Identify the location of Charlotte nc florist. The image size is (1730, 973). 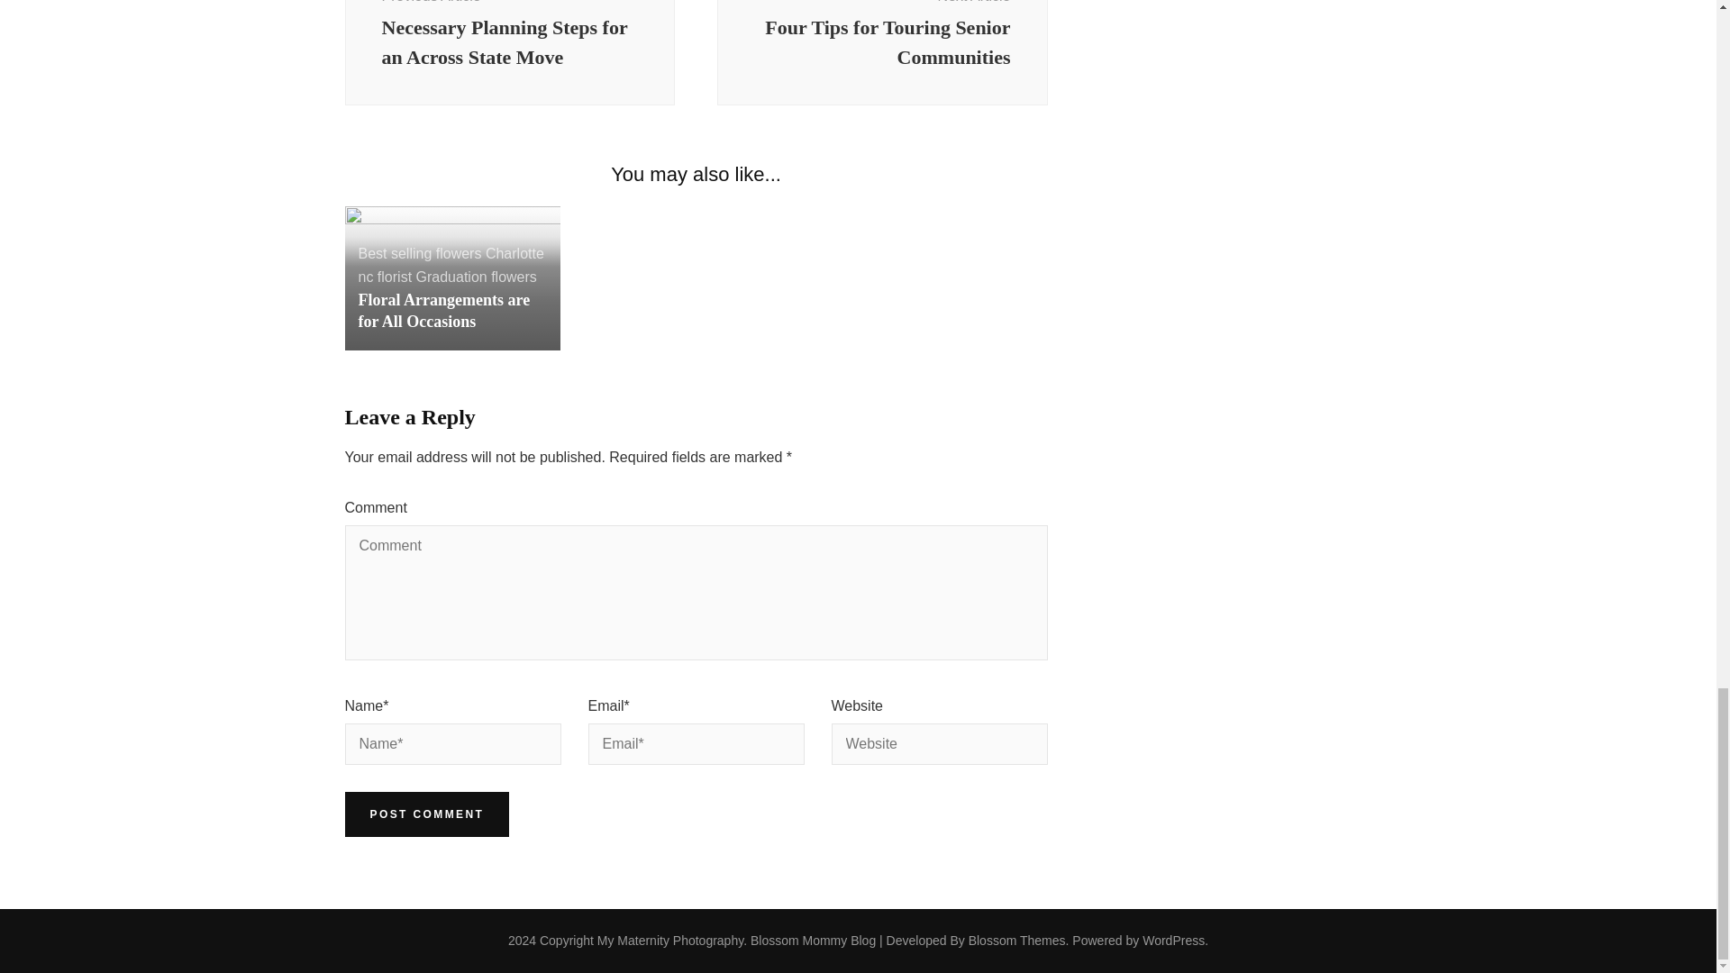
(476, 277).